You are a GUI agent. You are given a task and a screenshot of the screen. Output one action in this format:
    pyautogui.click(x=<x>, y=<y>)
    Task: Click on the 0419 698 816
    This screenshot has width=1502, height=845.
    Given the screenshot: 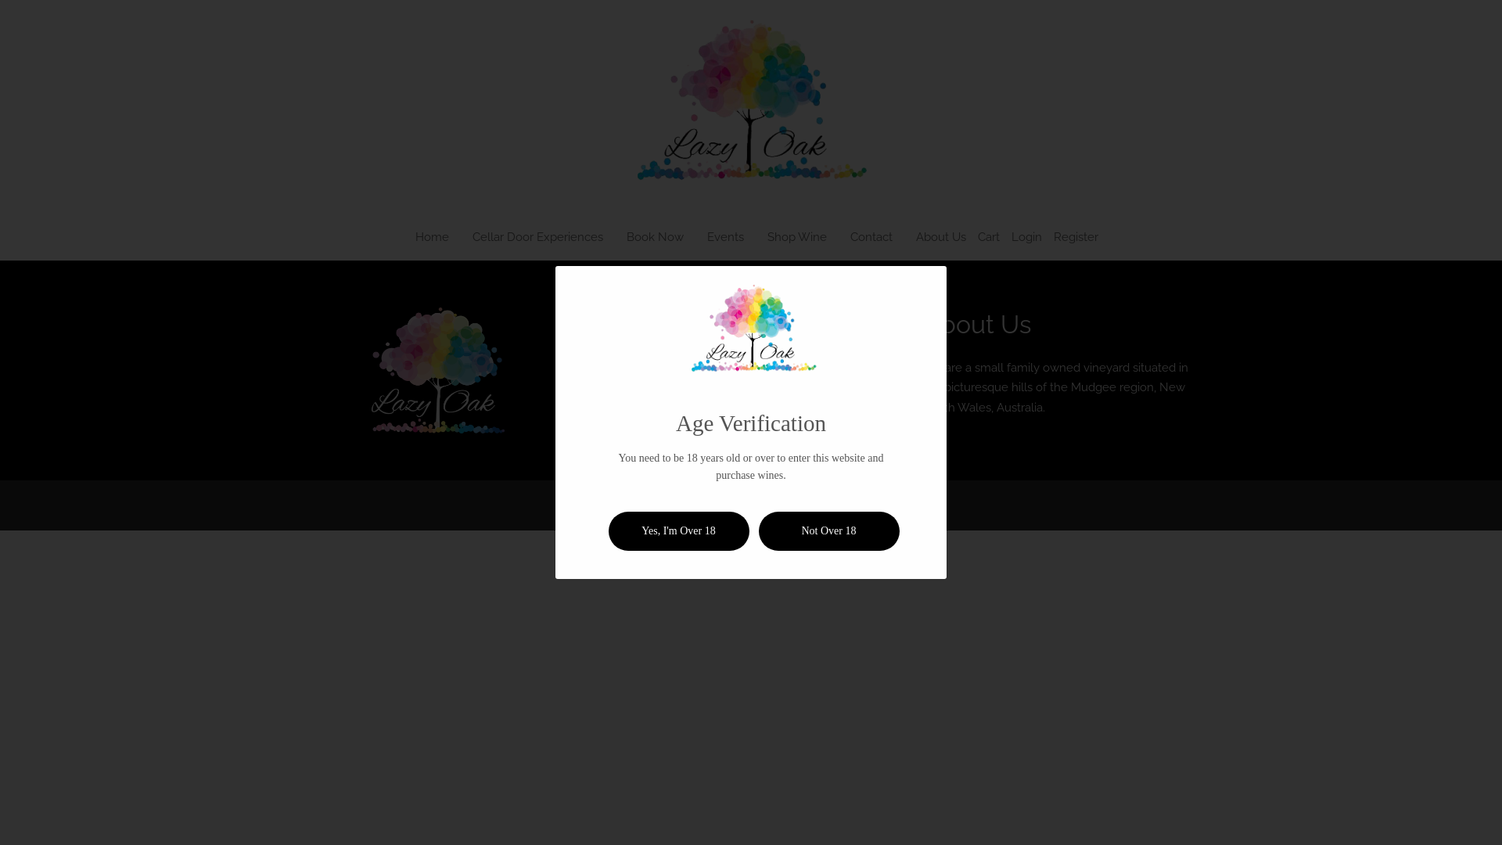 What is the action you would take?
    pyautogui.click(x=670, y=369)
    